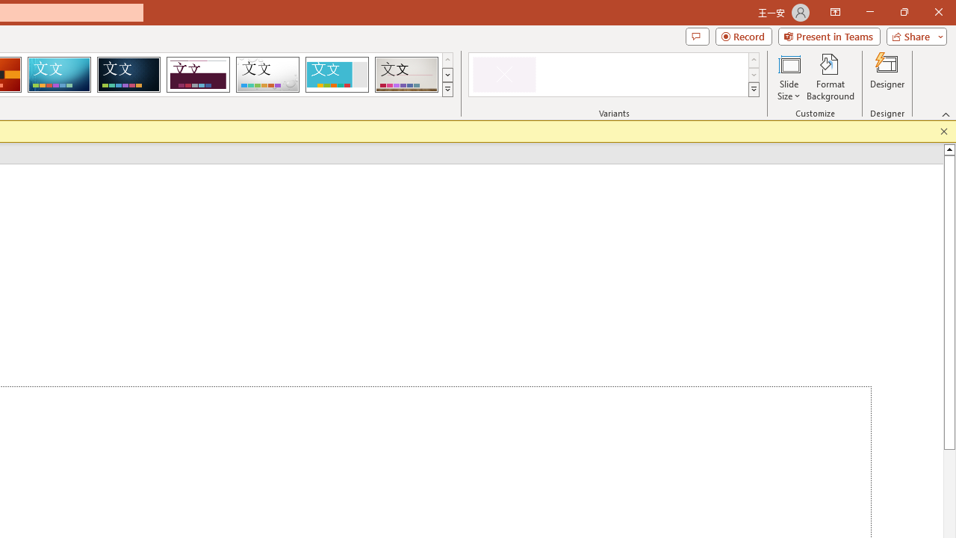 Image resolution: width=956 pixels, height=538 pixels. I want to click on Restore Down, so click(904, 12).